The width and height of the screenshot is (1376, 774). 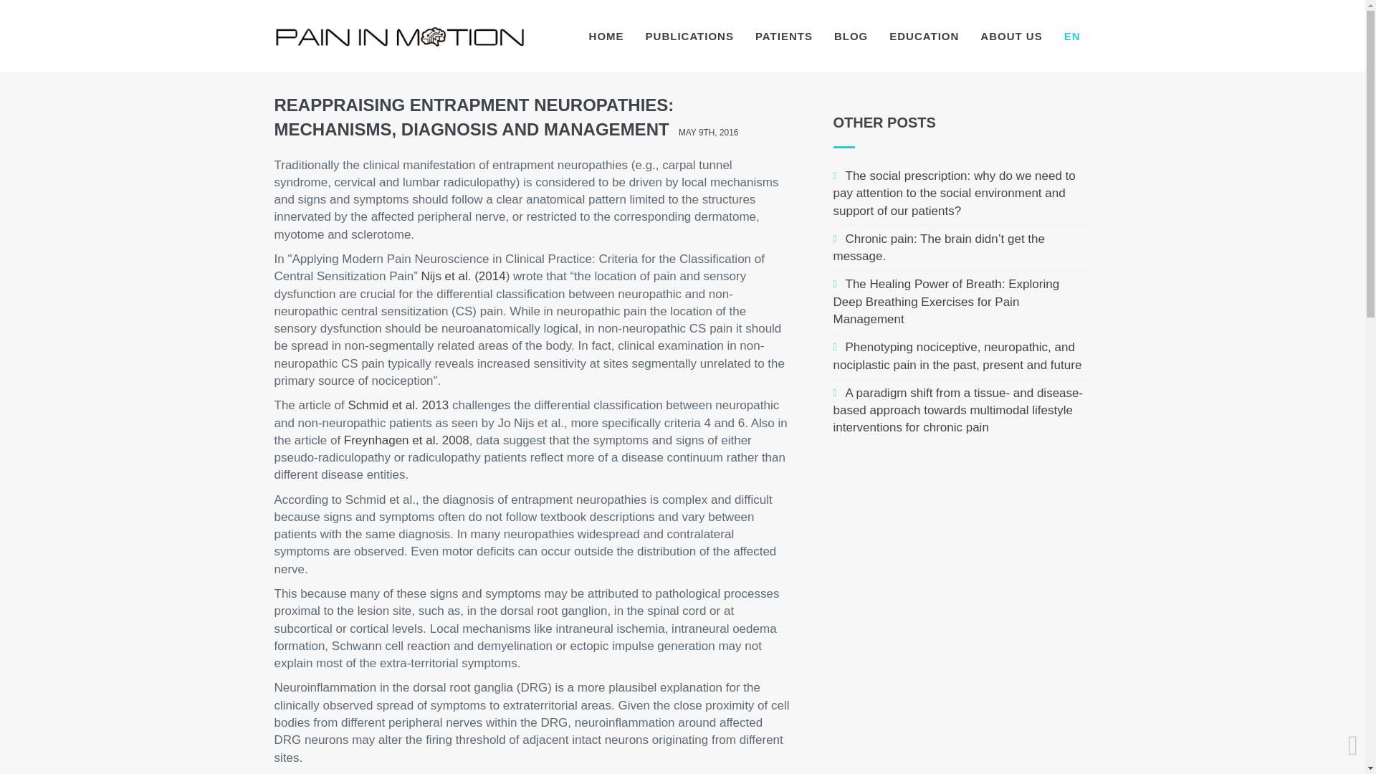 What do you see at coordinates (1010, 36) in the screenshot?
I see `ABOUT US` at bounding box center [1010, 36].